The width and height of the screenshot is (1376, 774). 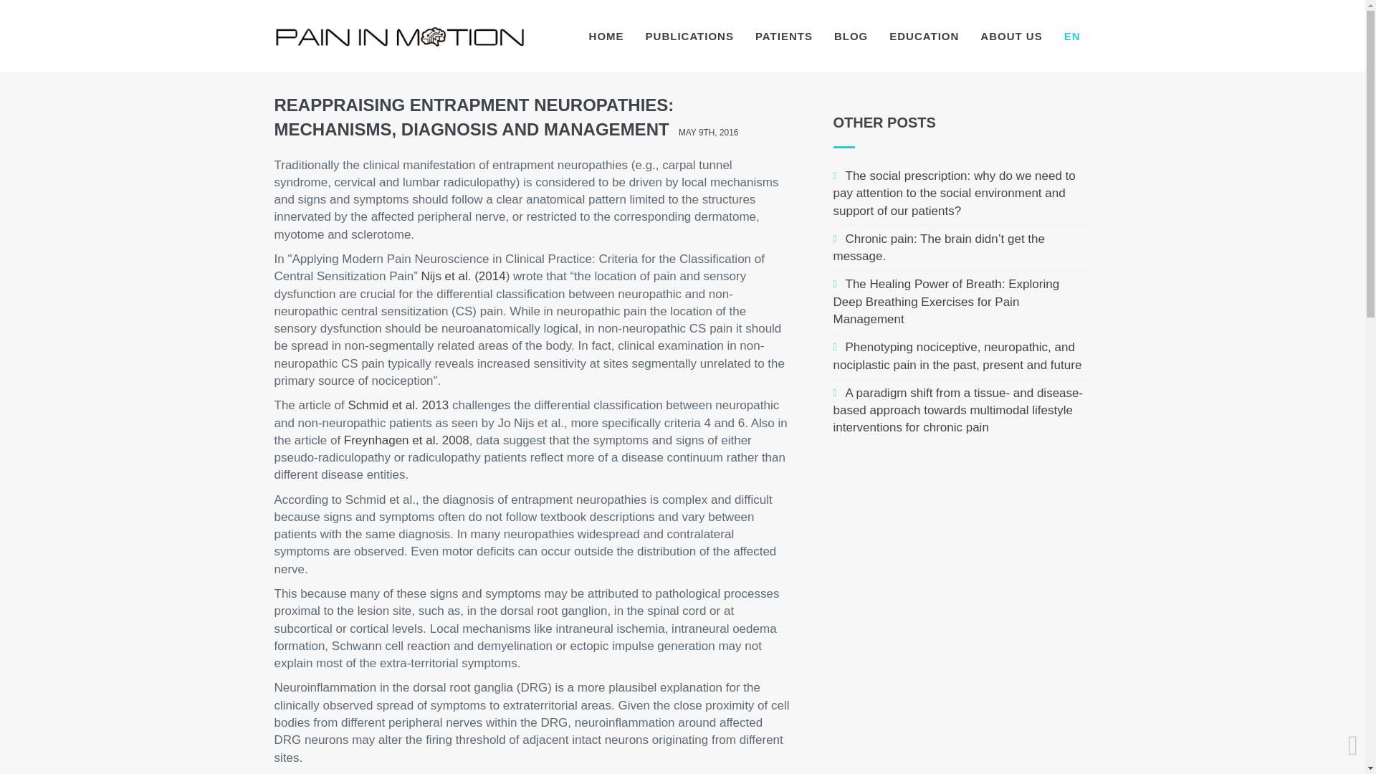 What do you see at coordinates (1010, 36) in the screenshot?
I see `ABOUT US` at bounding box center [1010, 36].